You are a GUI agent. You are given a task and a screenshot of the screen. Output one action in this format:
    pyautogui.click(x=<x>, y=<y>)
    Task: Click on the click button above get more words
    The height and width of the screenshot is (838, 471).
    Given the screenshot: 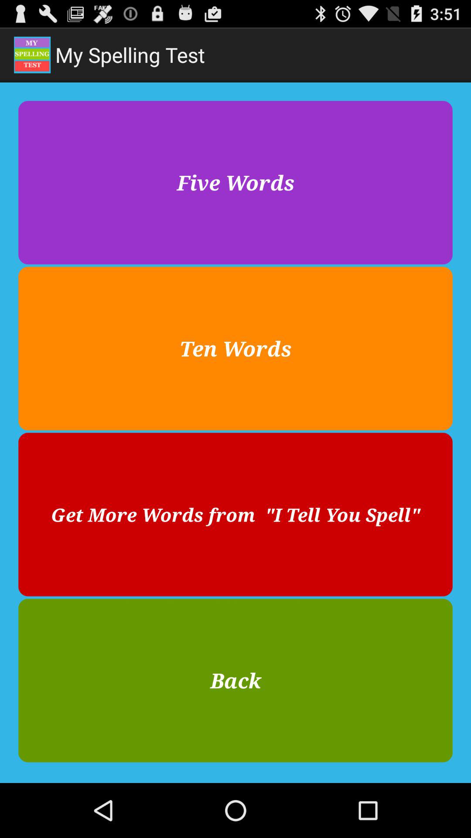 What is the action you would take?
    pyautogui.click(x=235, y=348)
    